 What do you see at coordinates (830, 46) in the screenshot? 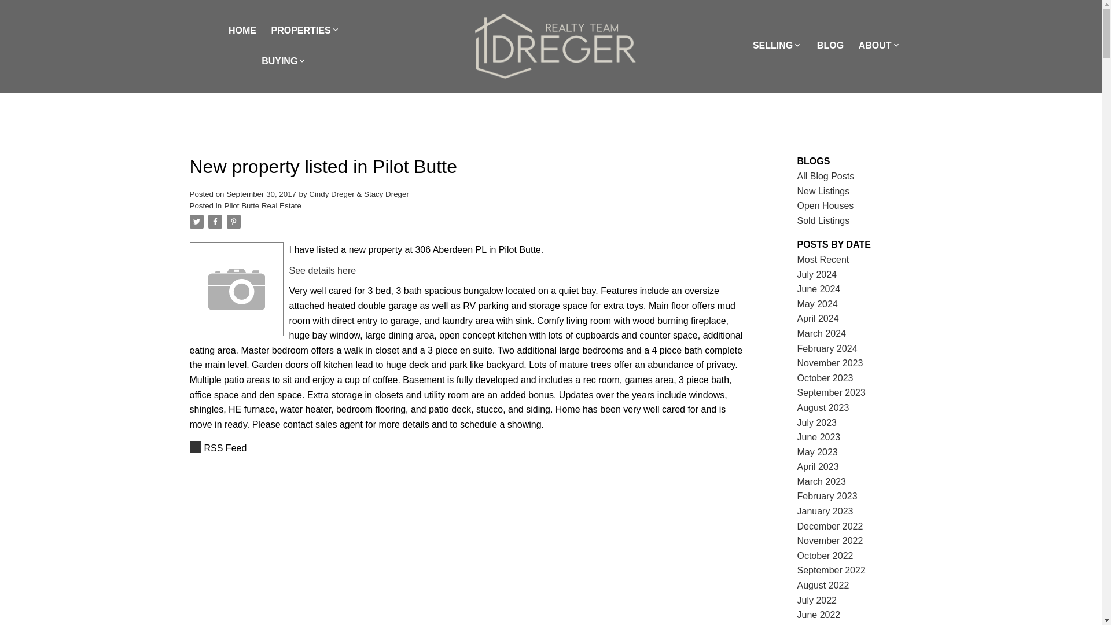
I see `BLOG` at bounding box center [830, 46].